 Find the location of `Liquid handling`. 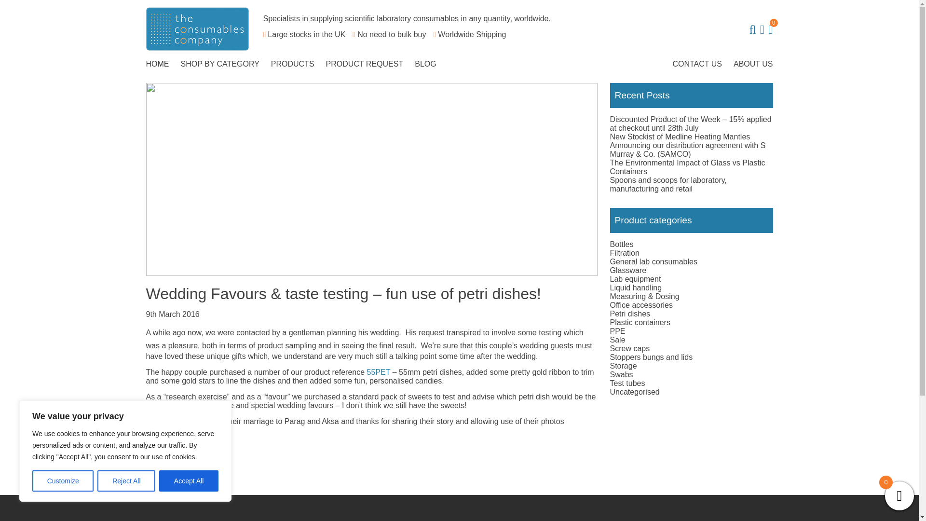

Liquid handling is located at coordinates (636, 288).